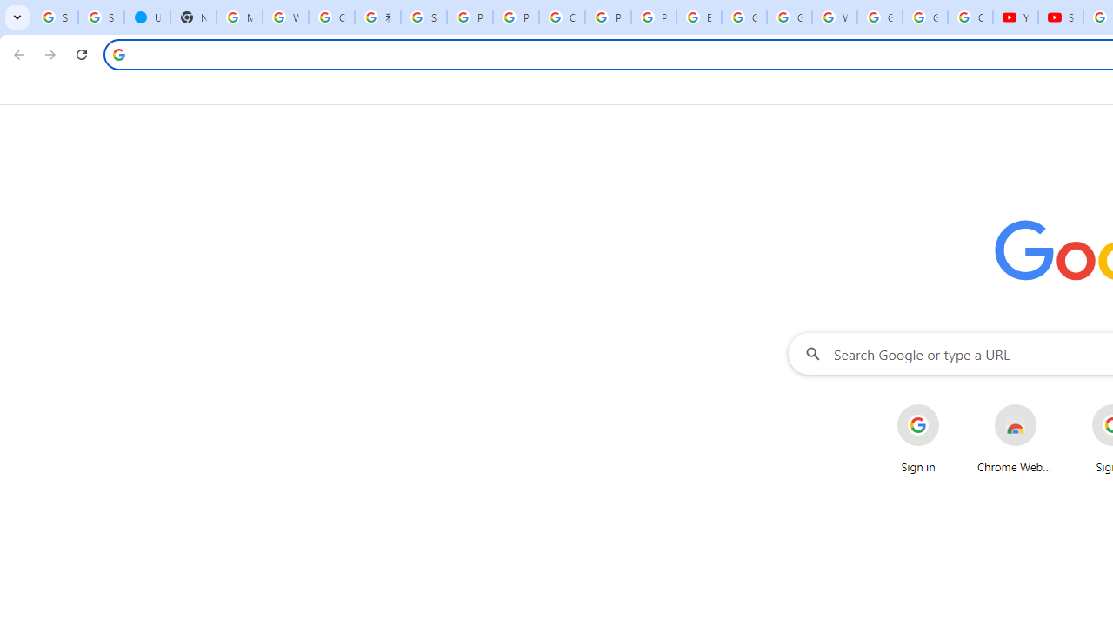 This screenshot has width=1113, height=626. Describe the element at coordinates (1061, 17) in the screenshot. I see `Subscriptions - YouTube` at that location.